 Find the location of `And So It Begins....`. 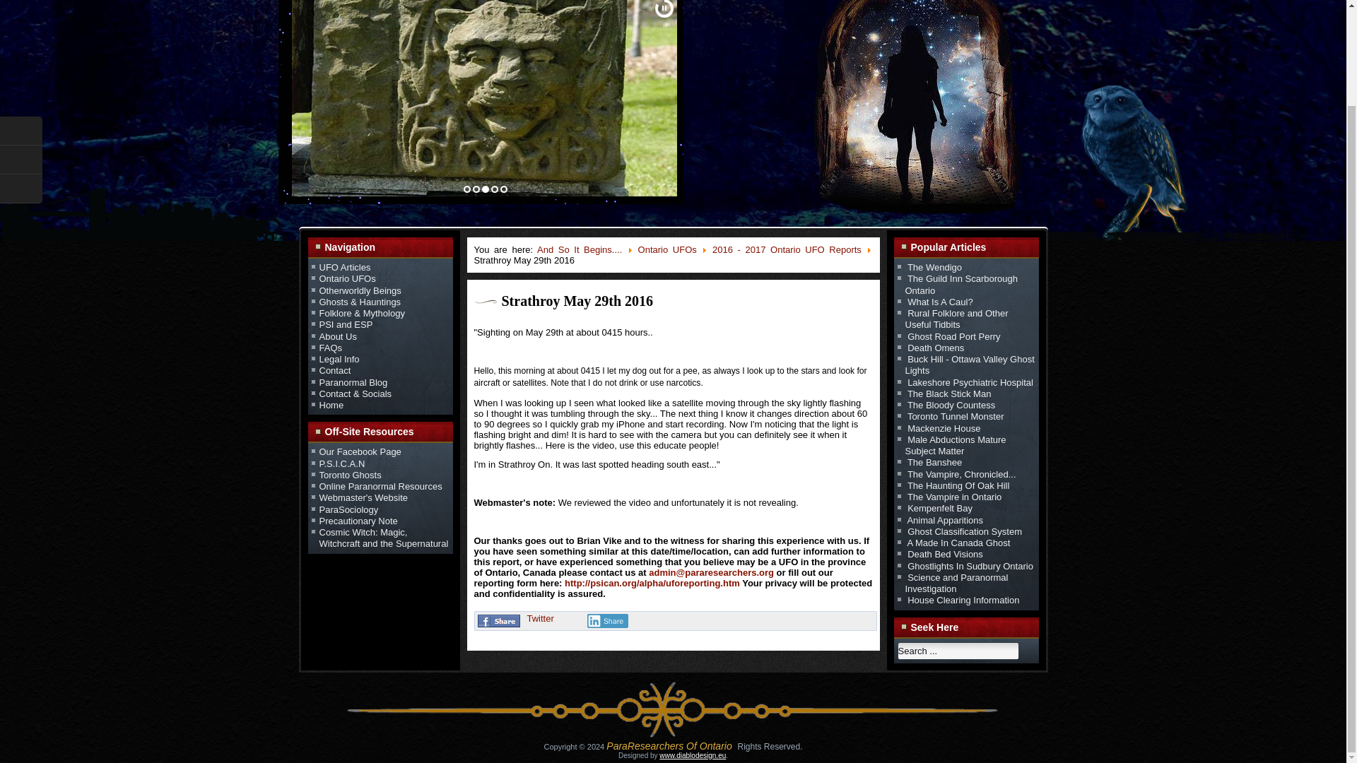

And So It Begins.... is located at coordinates (580, 249).